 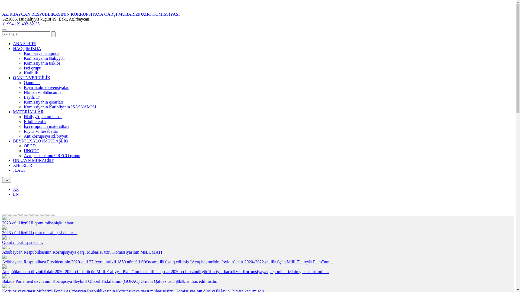 I want to click on AZ, so click(x=16, y=189).